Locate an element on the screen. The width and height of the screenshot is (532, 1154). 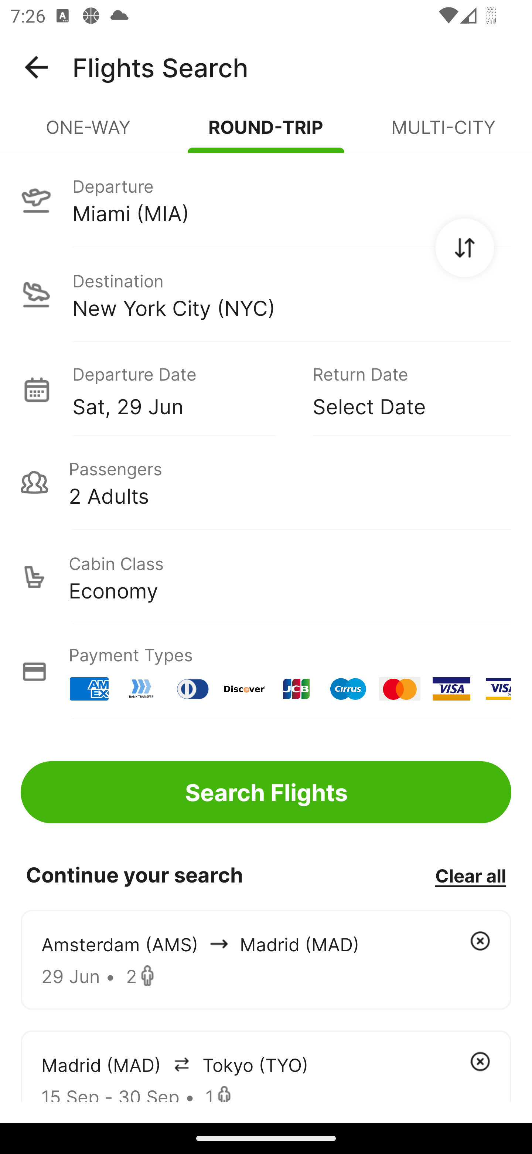
Passengers 2 Adults is located at coordinates (266, 482).